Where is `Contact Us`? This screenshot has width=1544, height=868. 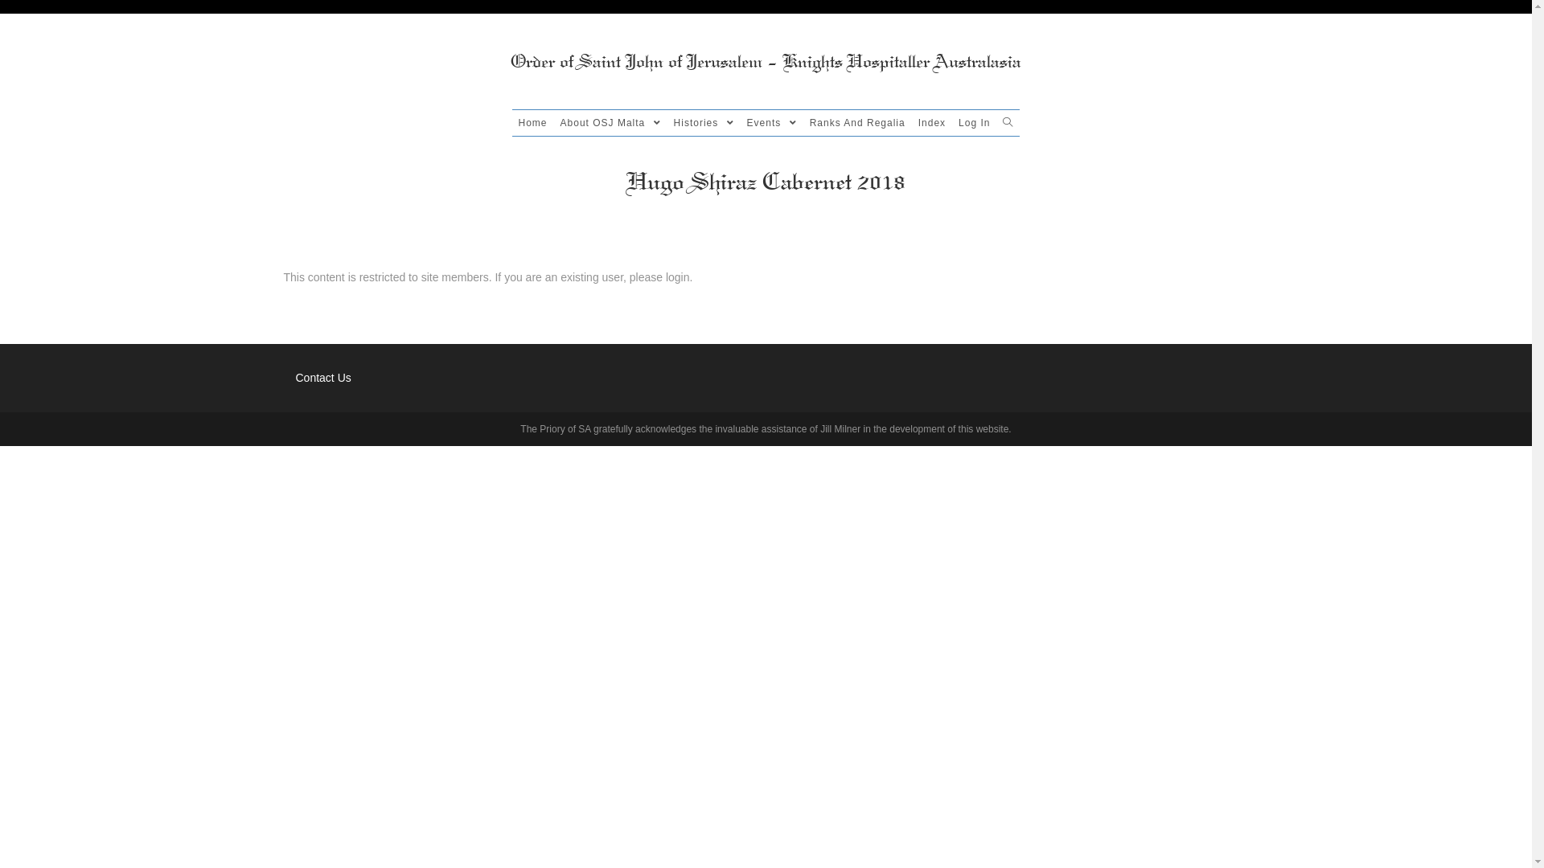
Contact Us is located at coordinates (323, 378).